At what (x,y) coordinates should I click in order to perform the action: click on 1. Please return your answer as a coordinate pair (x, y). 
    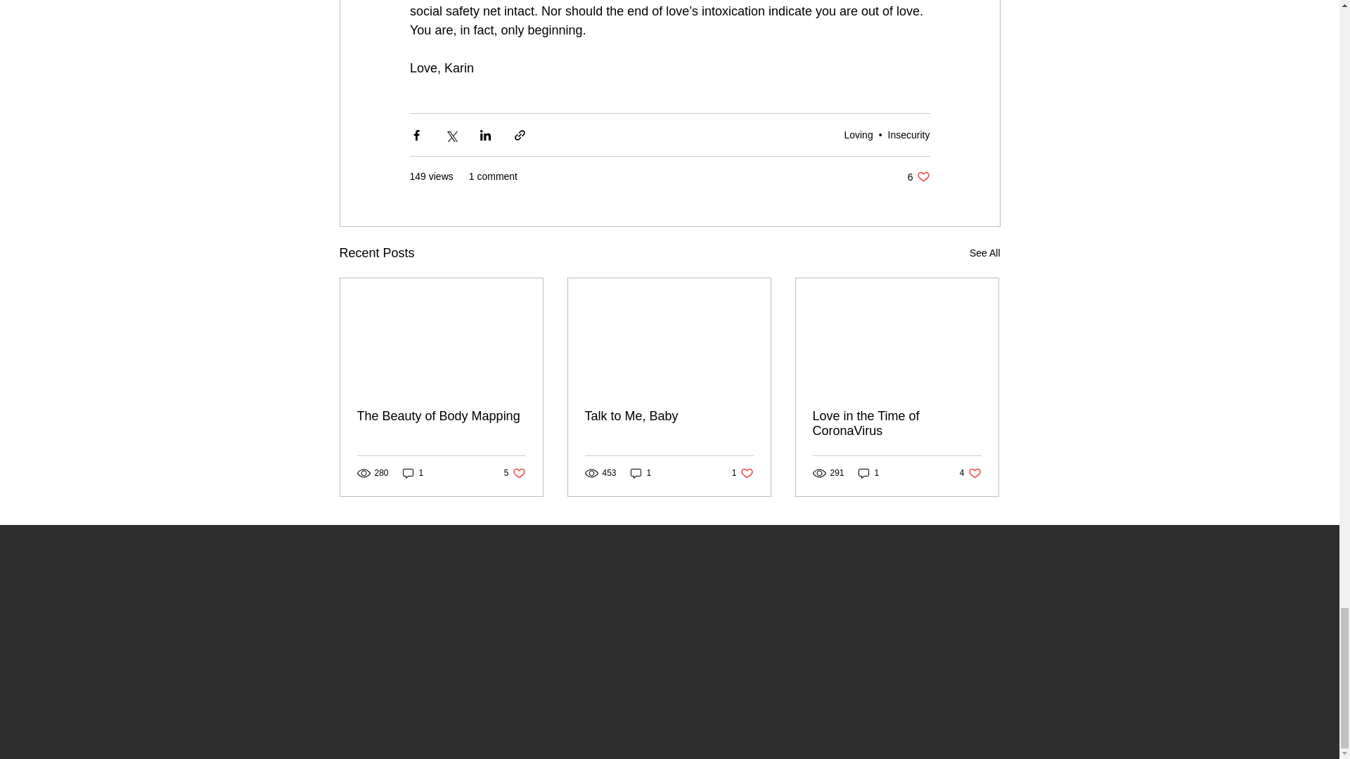
    Looking at the image, I should click on (918, 176).